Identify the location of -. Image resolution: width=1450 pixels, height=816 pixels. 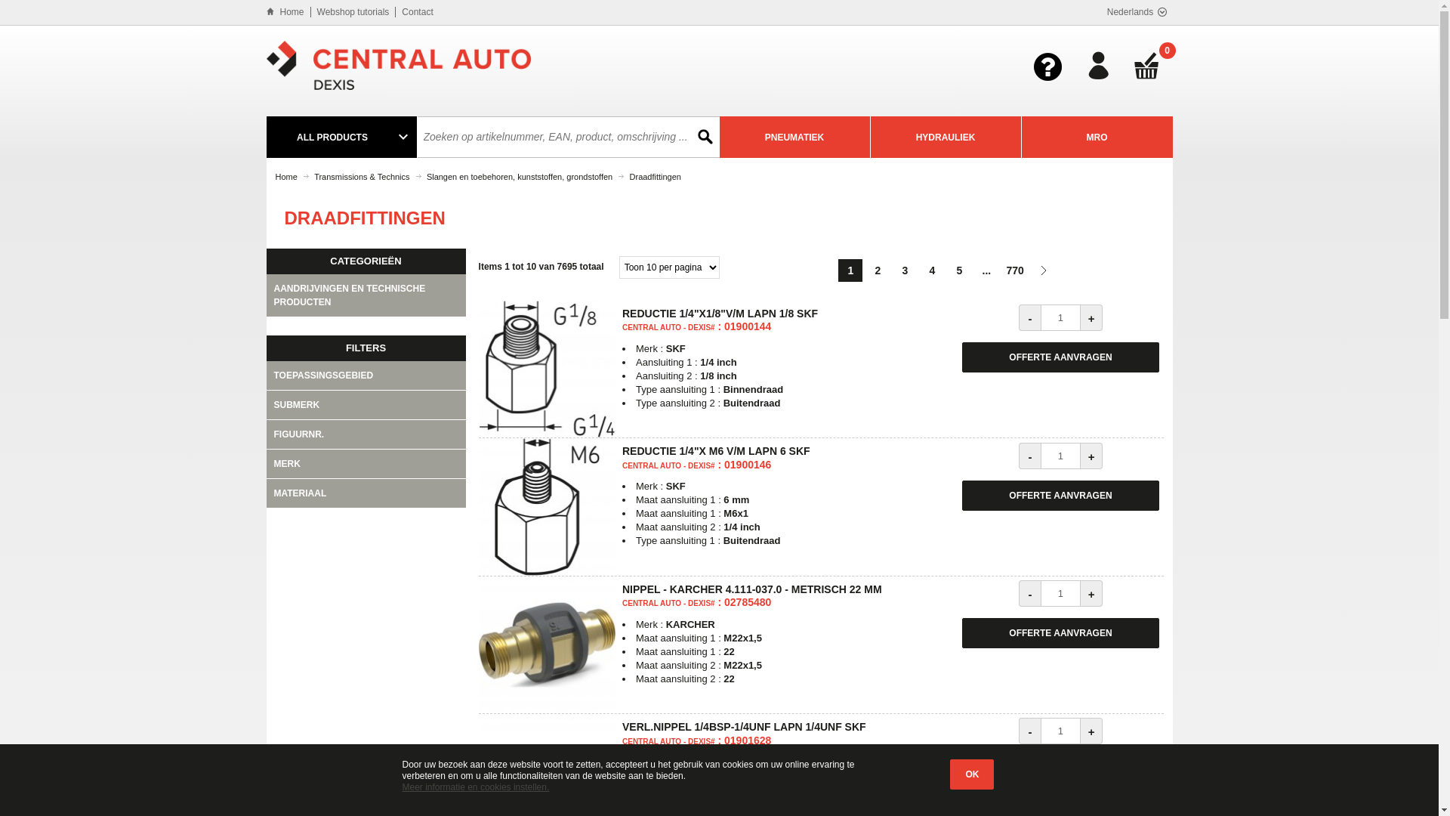
(1030, 731).